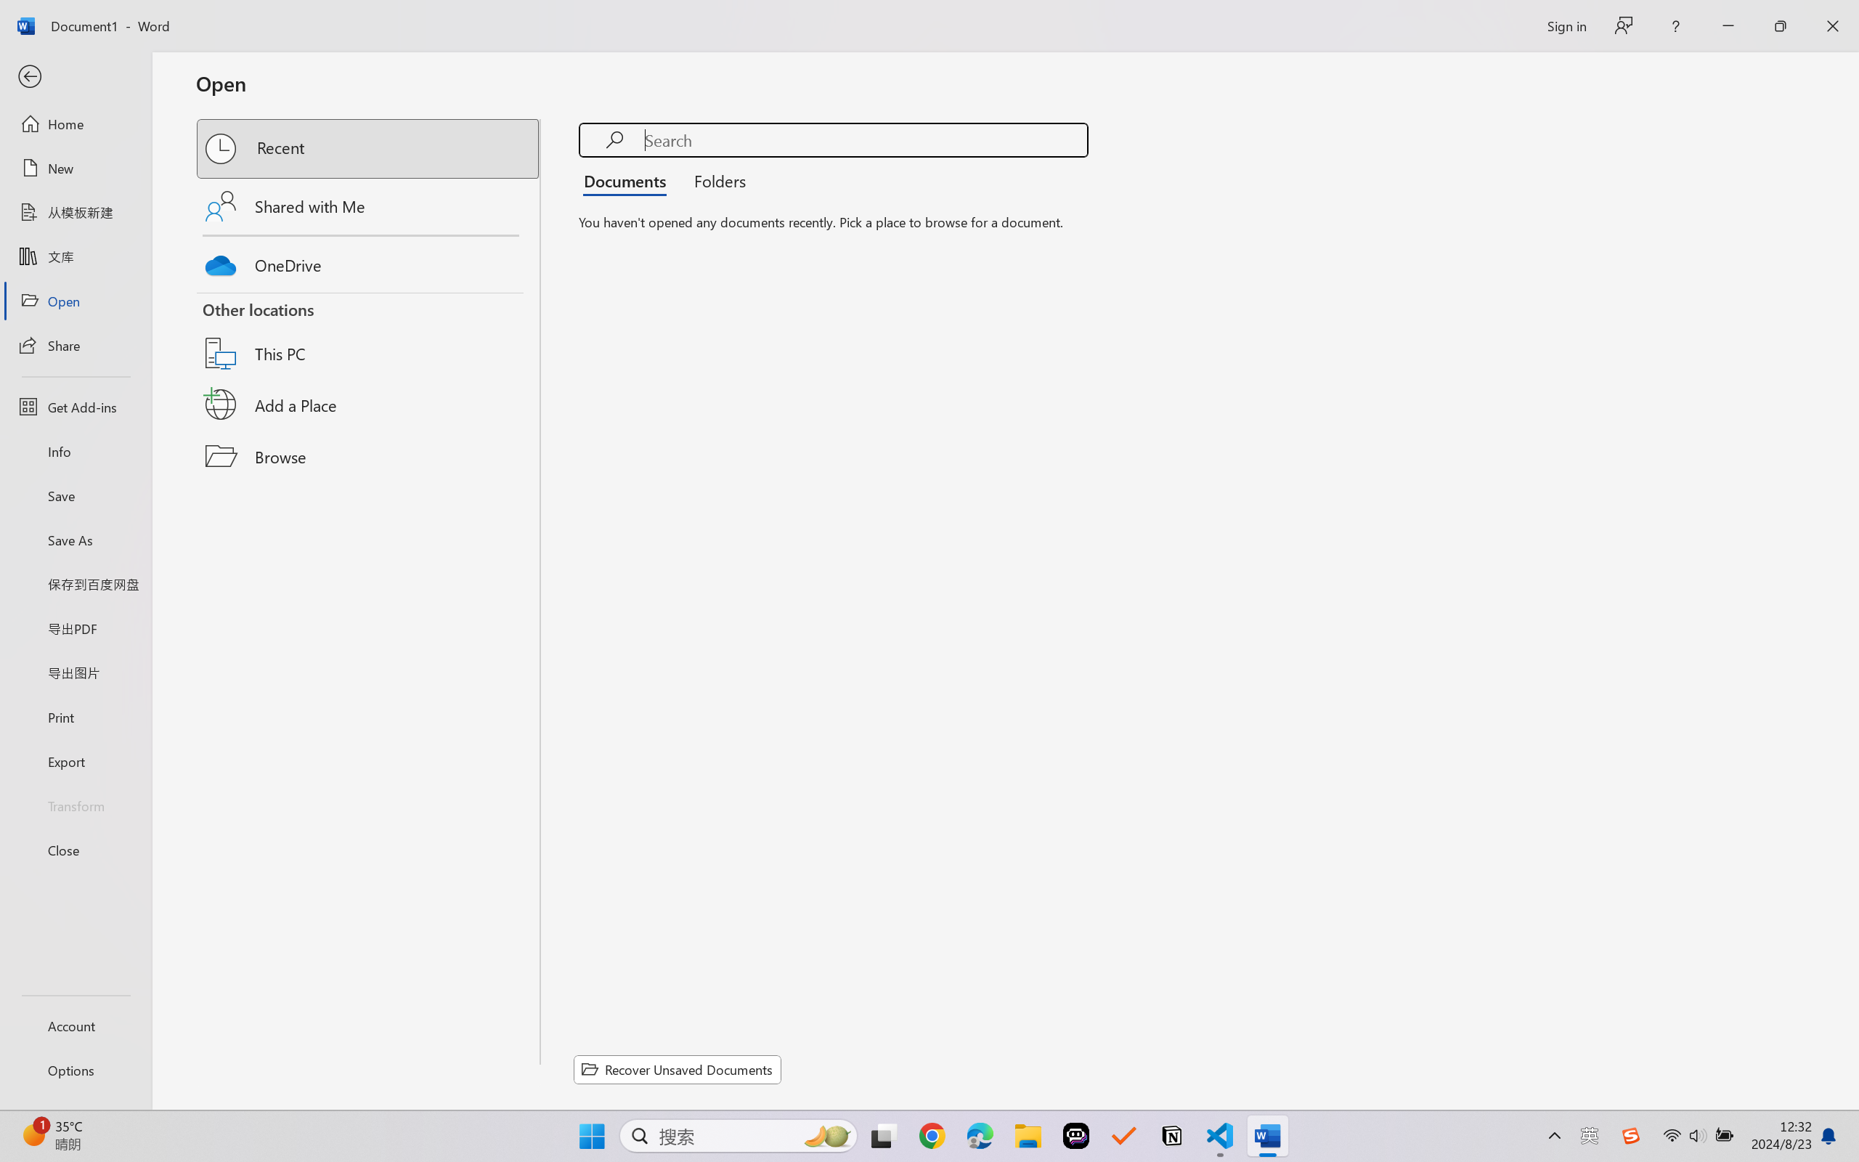  I want to click on Options, so click(76, 1070).